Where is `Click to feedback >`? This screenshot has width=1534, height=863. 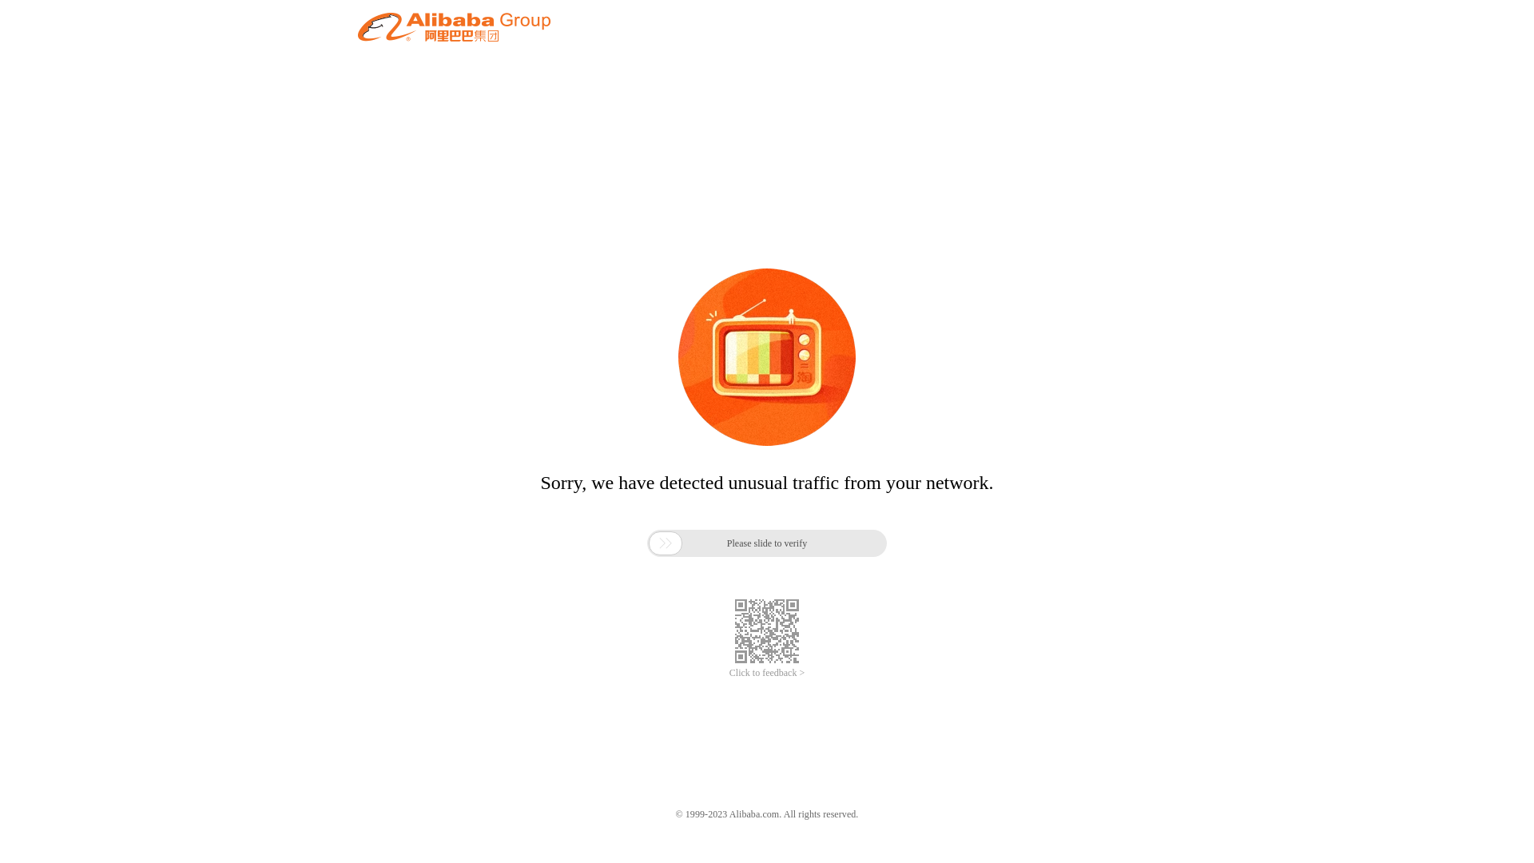
Click to feedback > is located at coordinates (767, 673).